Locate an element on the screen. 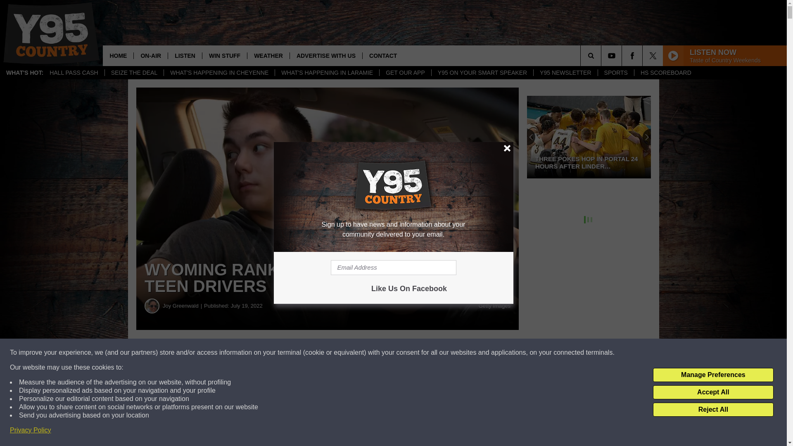 The width and height of the screenshot is (793, 446). WIN STUFF is located at coordinates (224, 55).